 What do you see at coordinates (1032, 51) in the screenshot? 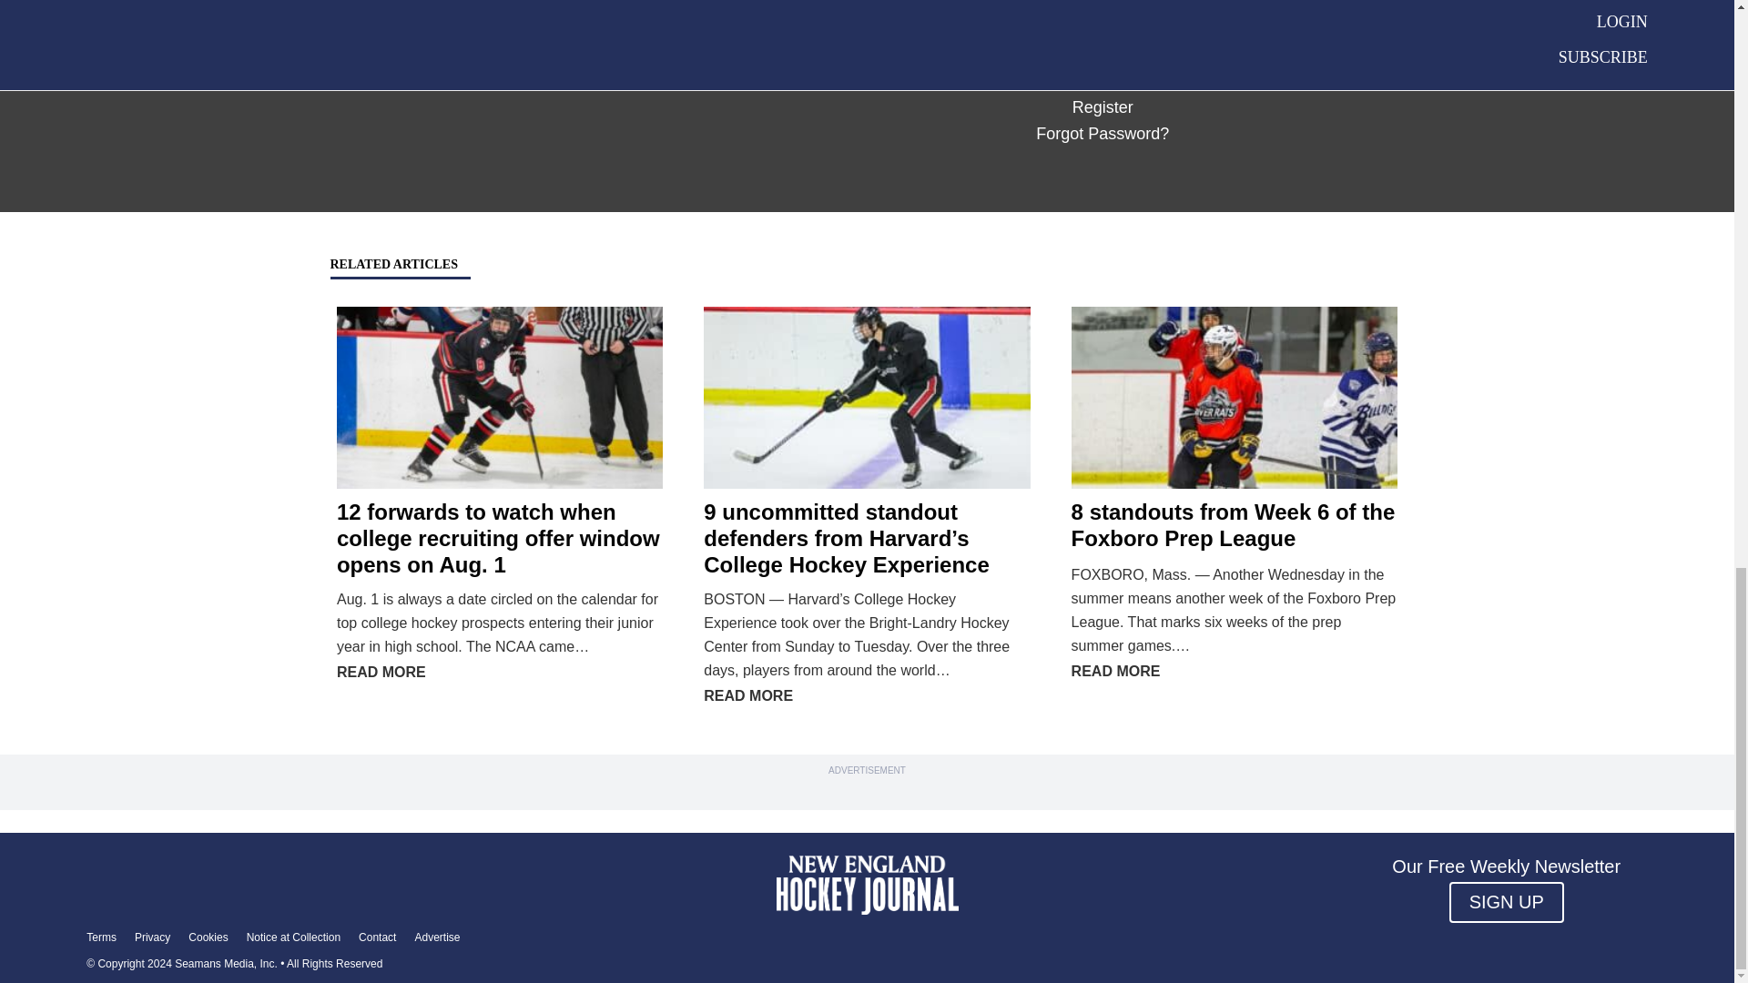
I see `Login` at bounding box center [1032, 51].